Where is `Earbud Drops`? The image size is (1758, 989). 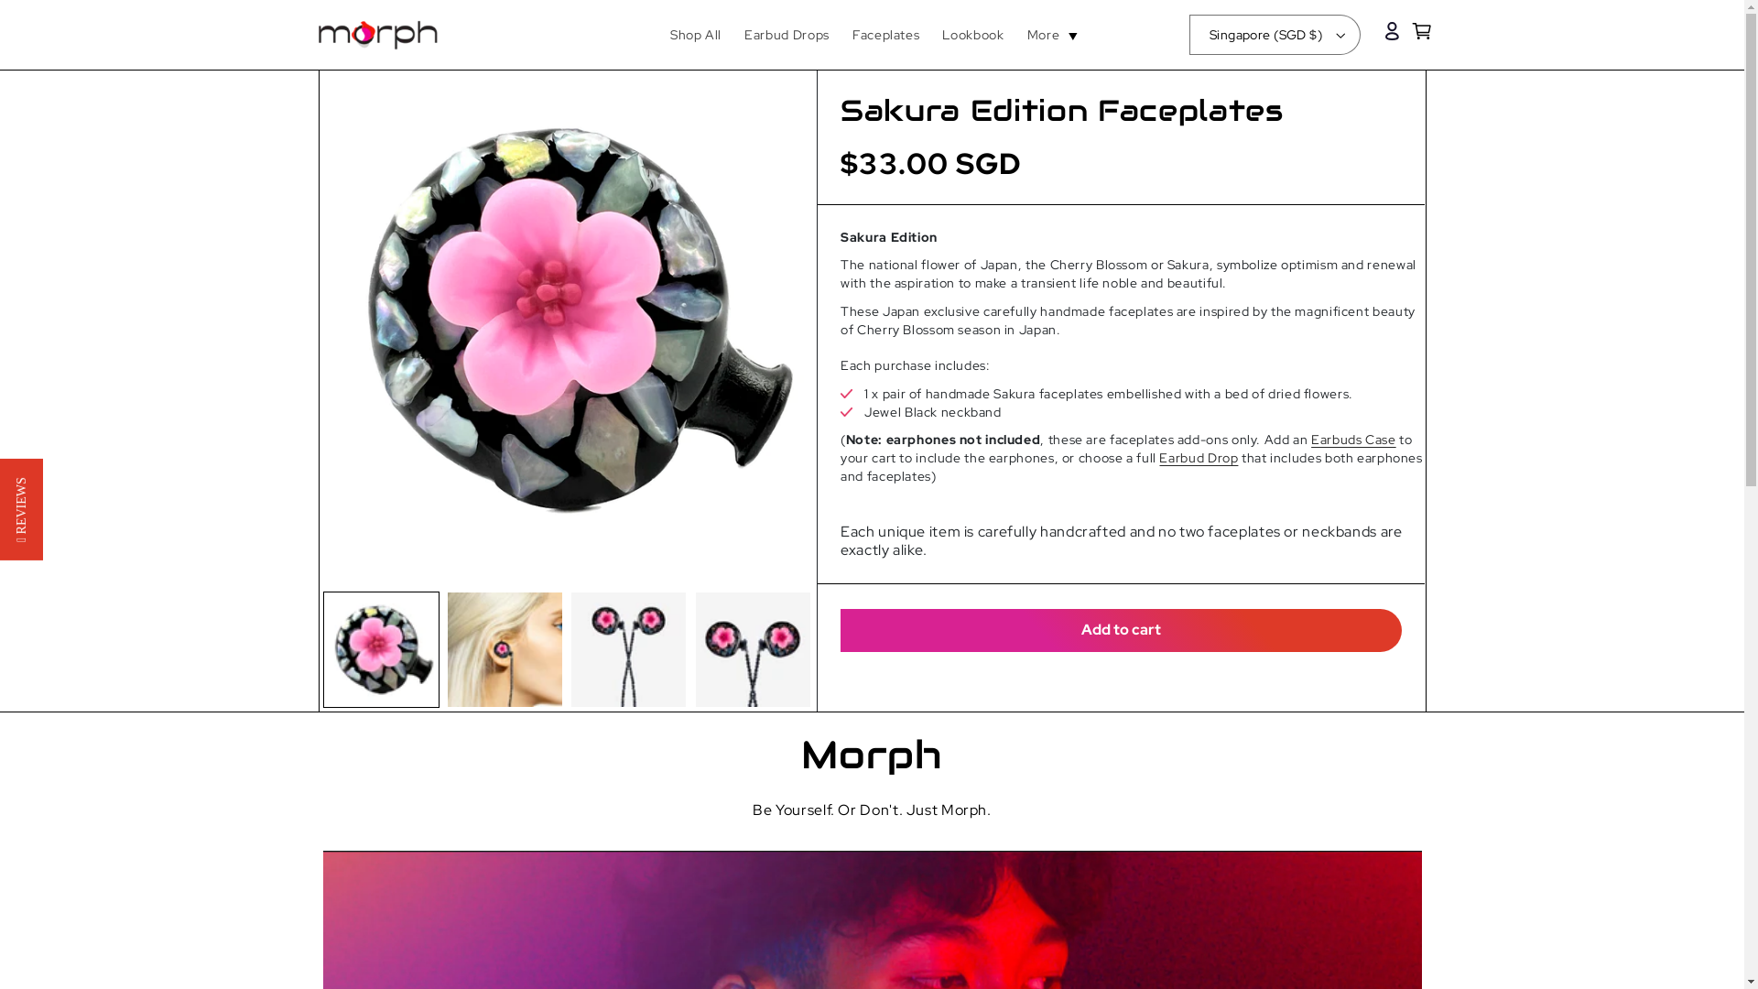
Earbud Drops is located at coordinates (787, 35).